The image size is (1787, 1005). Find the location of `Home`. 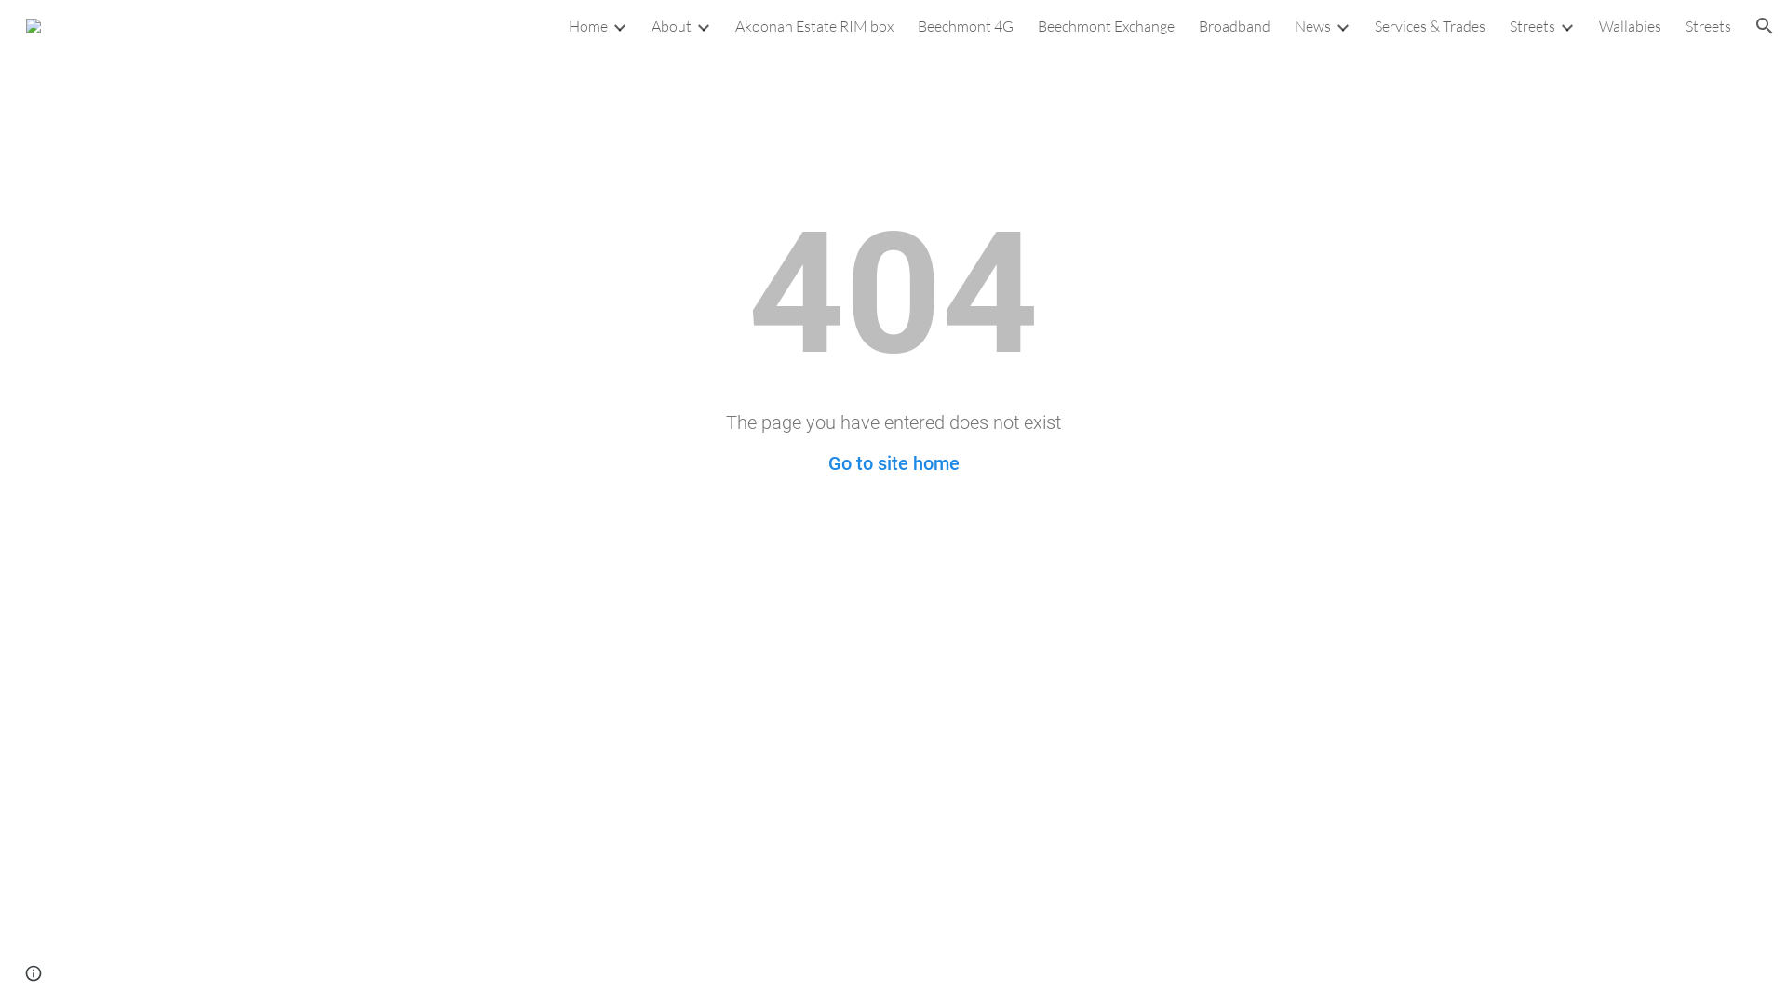

Home is located at coordinates (588, 26).